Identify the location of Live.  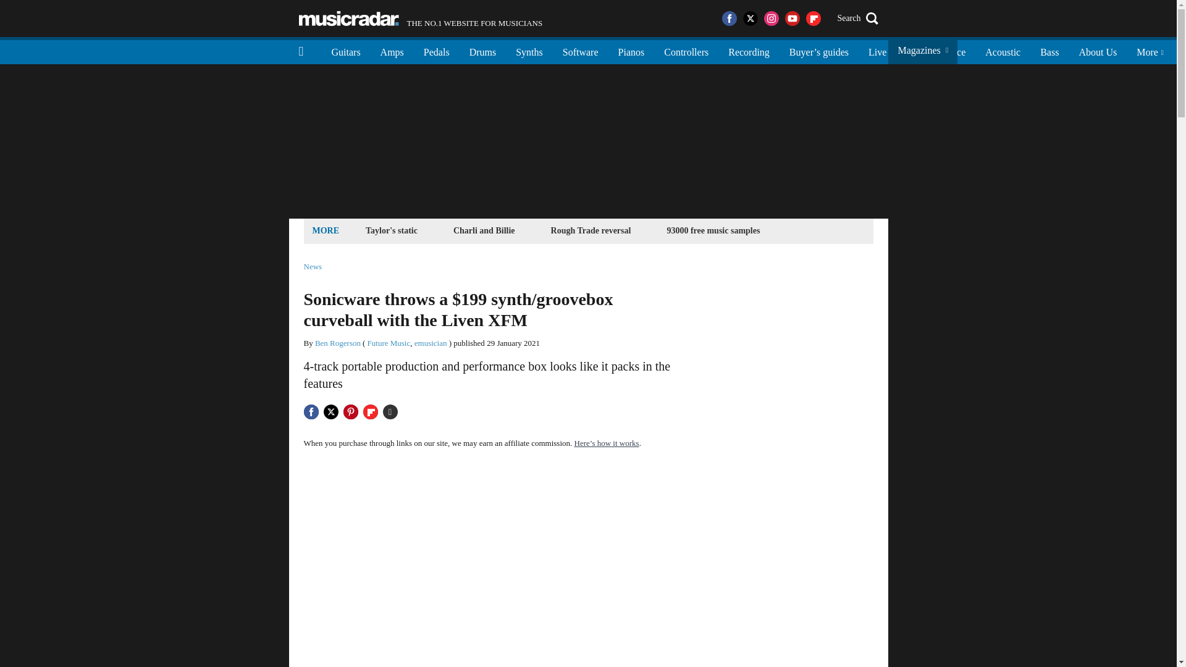
(877, 51).